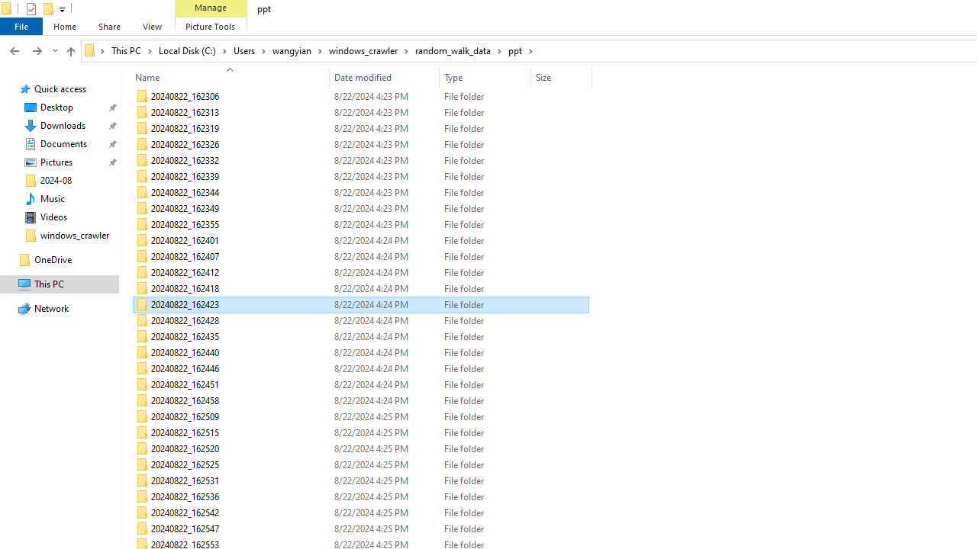 The image size is (977, 549). Describe the element at coordinates (562, 529) in the screenshot. I see `Size` at that location.